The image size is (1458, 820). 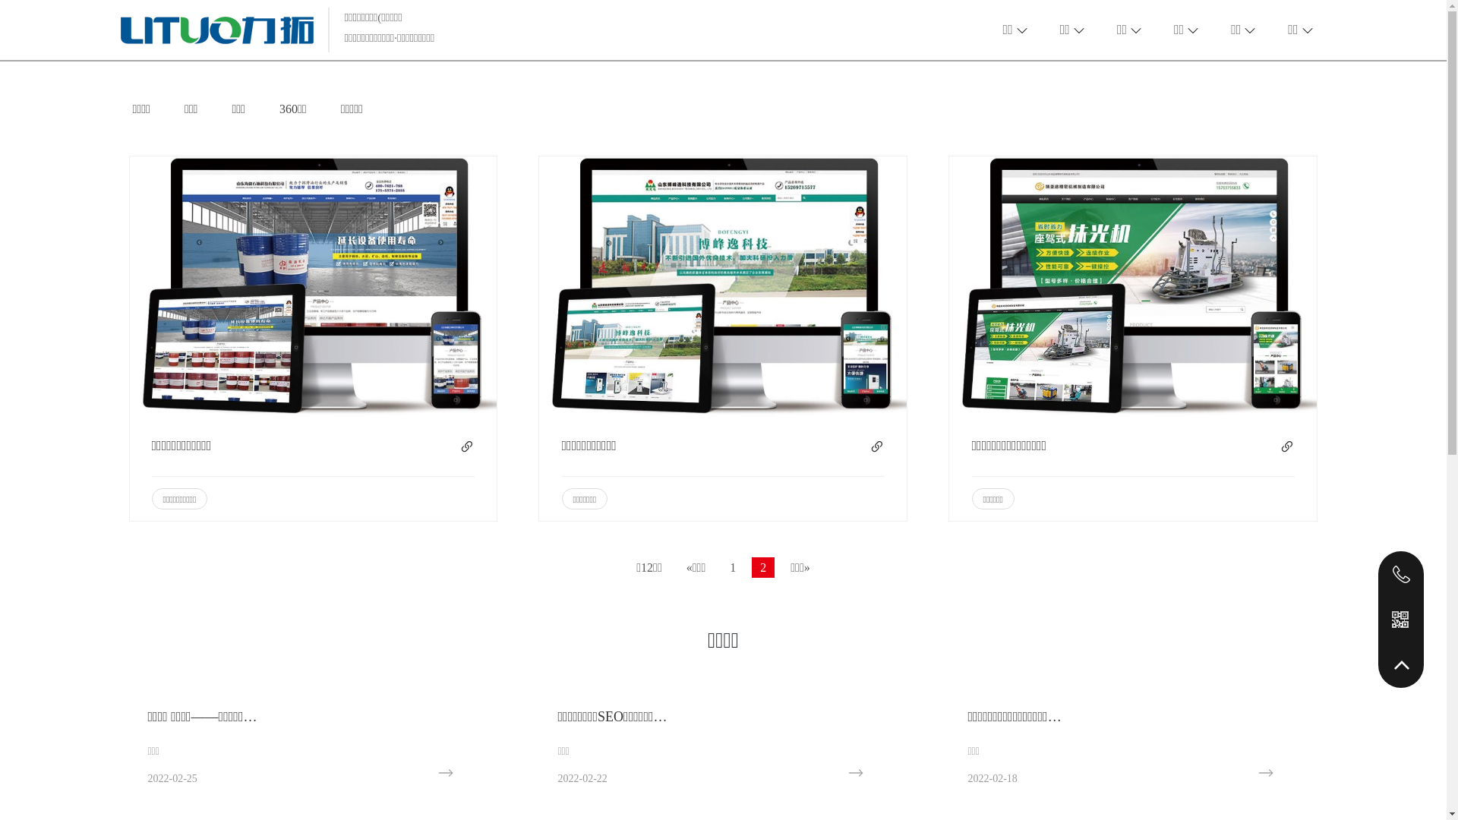 What do you see at coordinates (732, 568) in the screenshot?
I see `1` at bounding box center [732, 568].